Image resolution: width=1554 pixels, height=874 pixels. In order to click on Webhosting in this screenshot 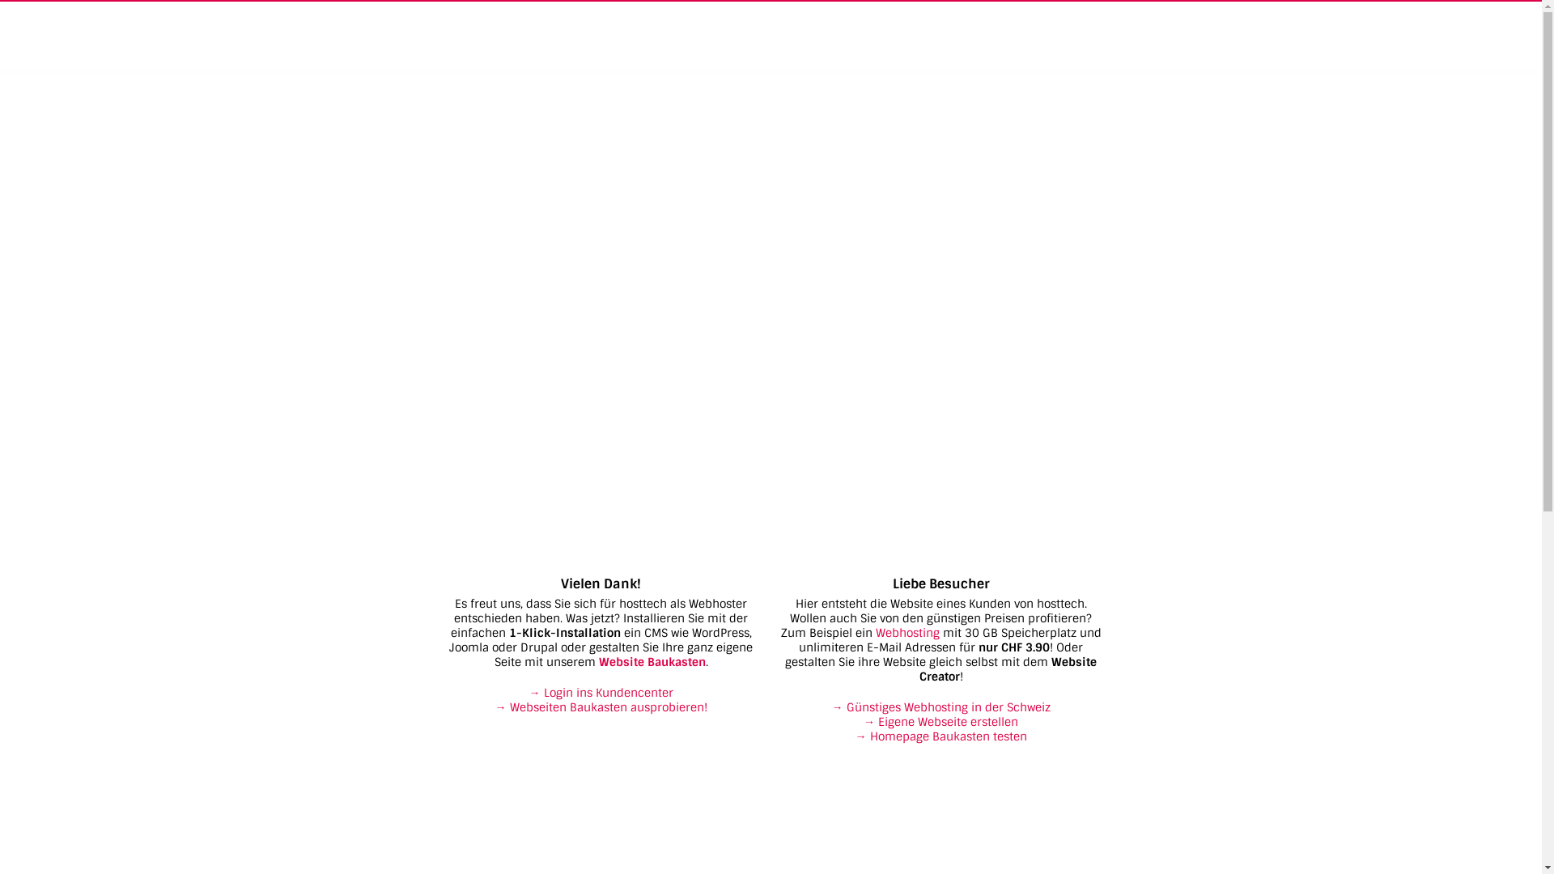, I will do `click(558, 36)`.